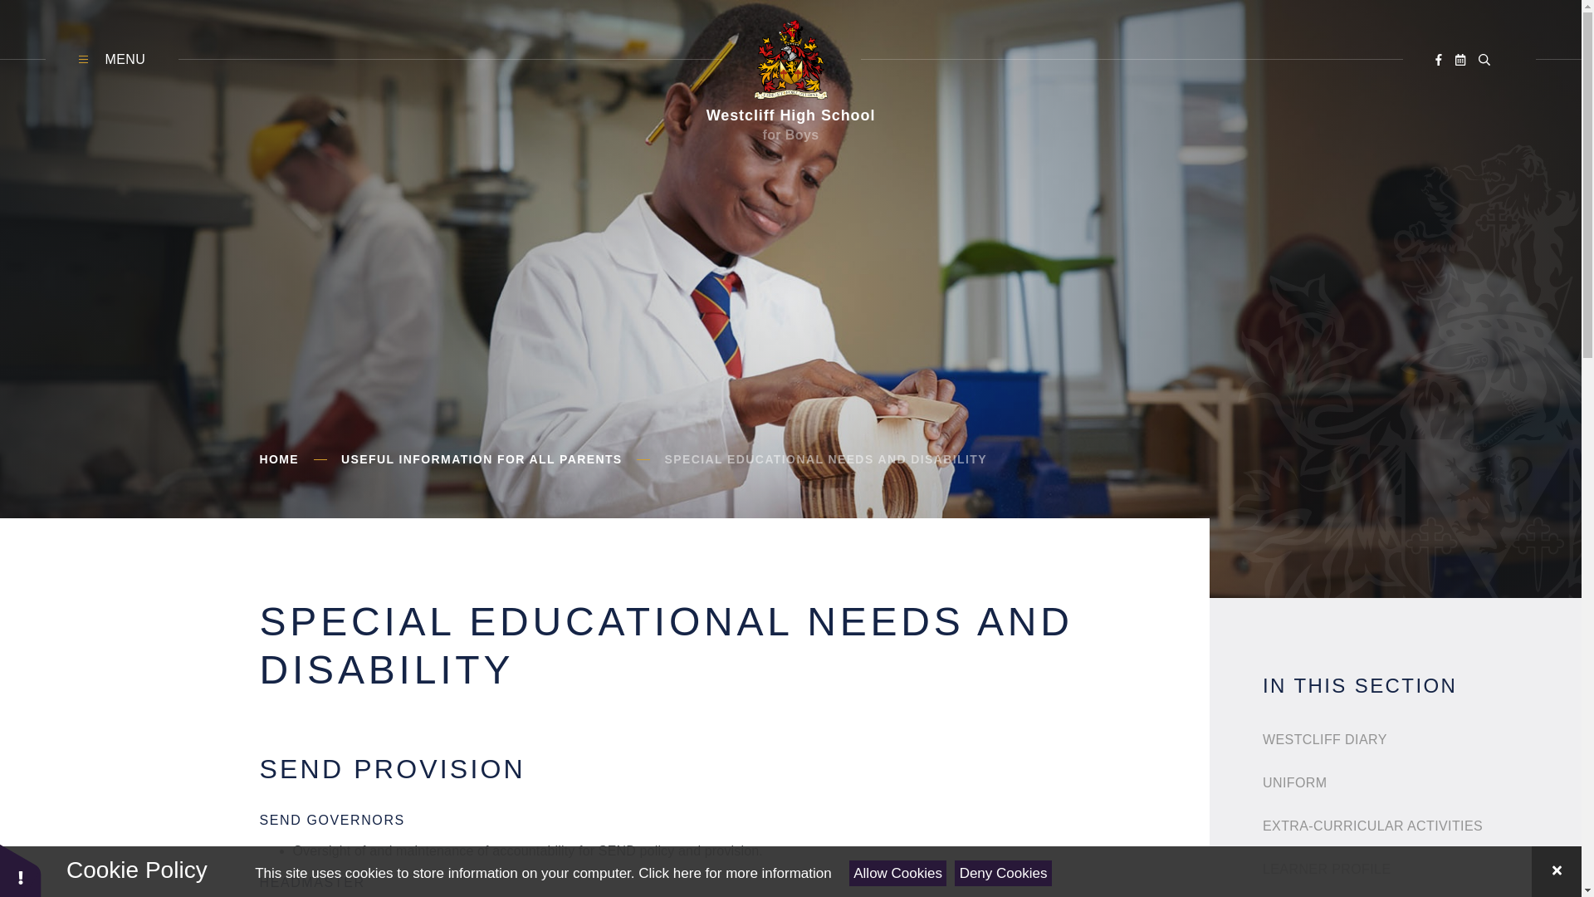 The width and height of the screenshot is (1594, 897). What do you see at coordinates (1003, 873) in the screenshot?
I see `Deny Cookies` at bounding box center [1003, 873].